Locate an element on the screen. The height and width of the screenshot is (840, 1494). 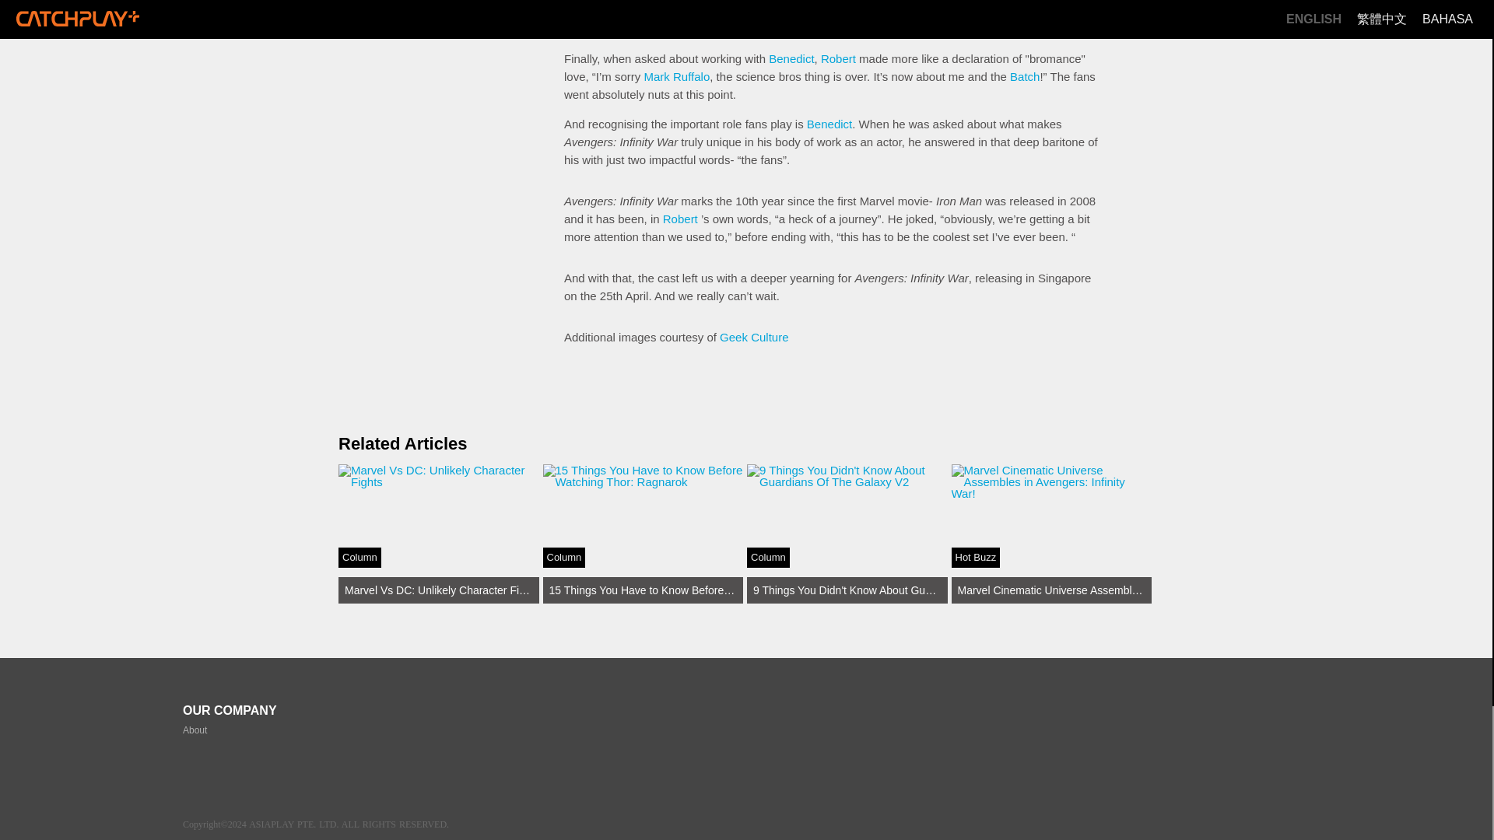
Batch is located at coordinates (1024, 76).